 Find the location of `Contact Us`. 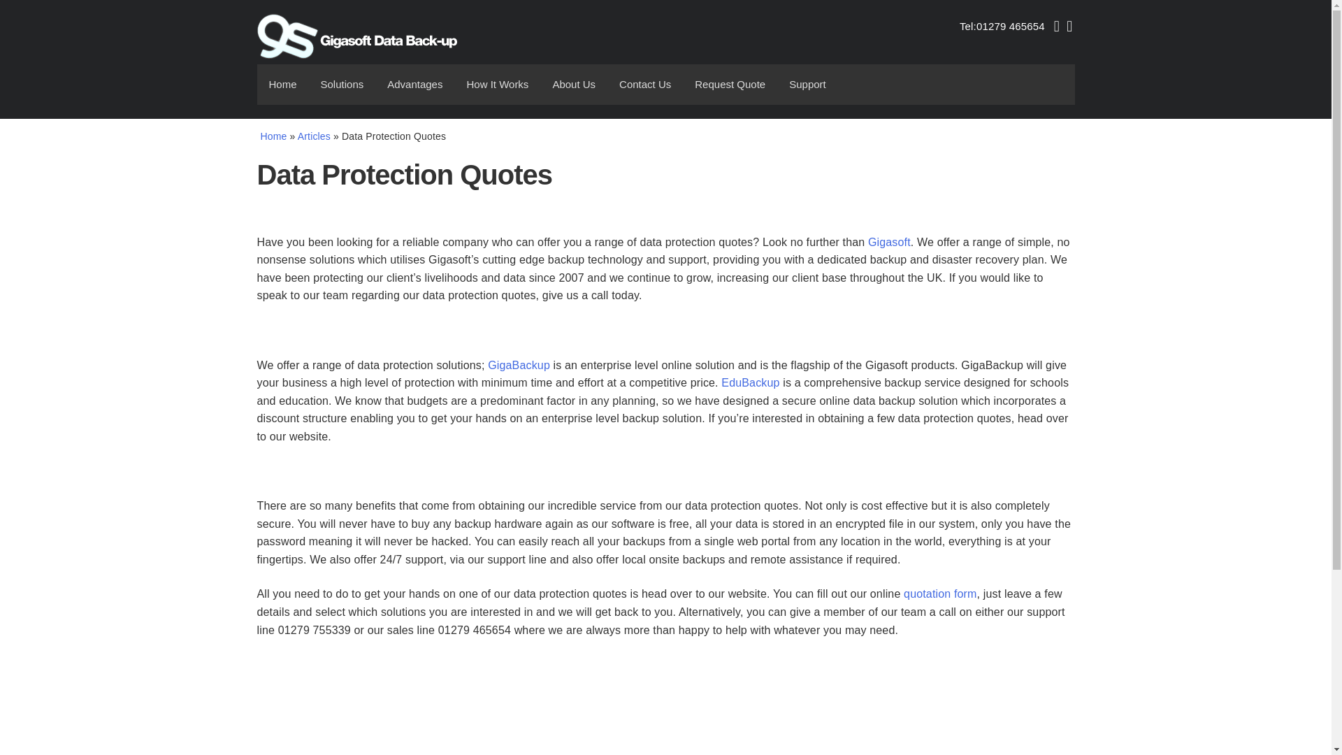

Contact Us is located at coordinates (645, 84).